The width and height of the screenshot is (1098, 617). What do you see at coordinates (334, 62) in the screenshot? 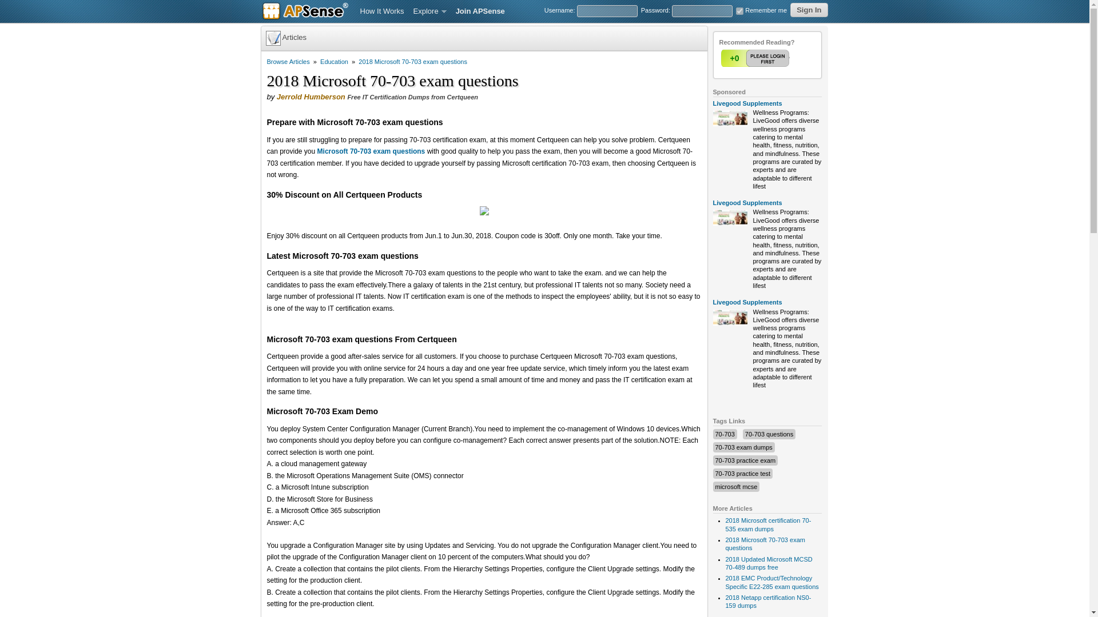
I see `Education` at bounding box center [334, 62].